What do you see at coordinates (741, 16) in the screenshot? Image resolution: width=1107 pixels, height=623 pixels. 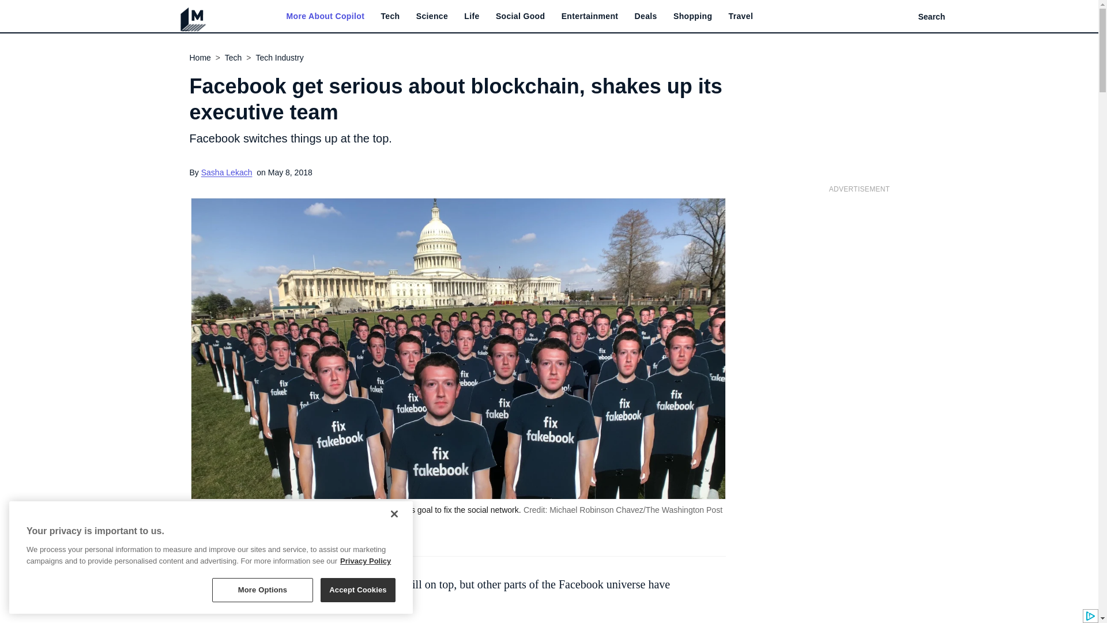 I see `Travel` at bounding box center [741, 16].